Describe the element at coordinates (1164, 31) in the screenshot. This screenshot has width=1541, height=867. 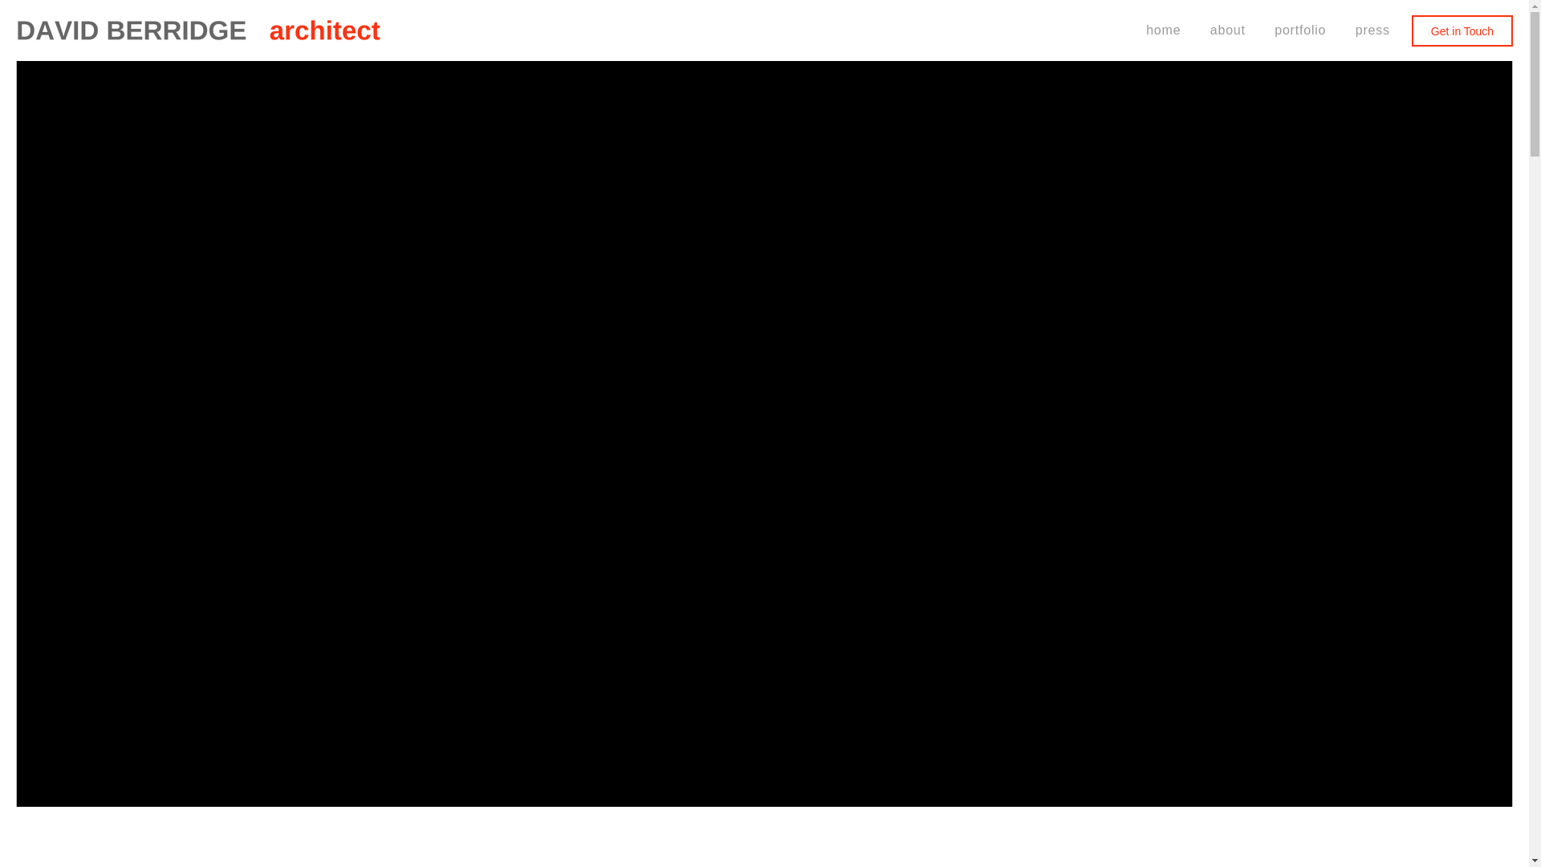
I see `home` at that location.